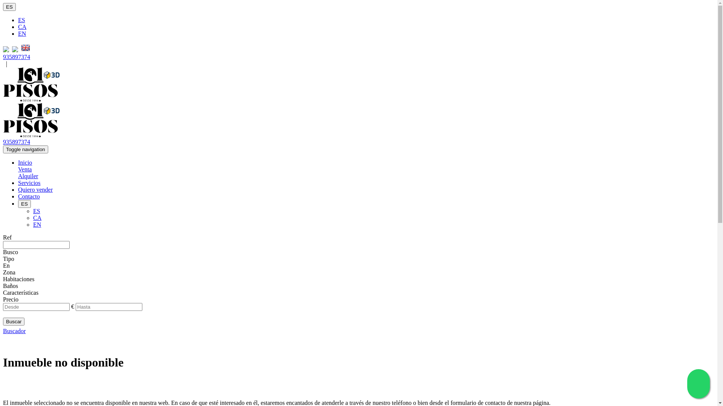 This screenshot has width=723, height=406. What do you see at coordinates (25, 162) in the screenshot?
I see `Inicio` at bounding box center [25, 162].